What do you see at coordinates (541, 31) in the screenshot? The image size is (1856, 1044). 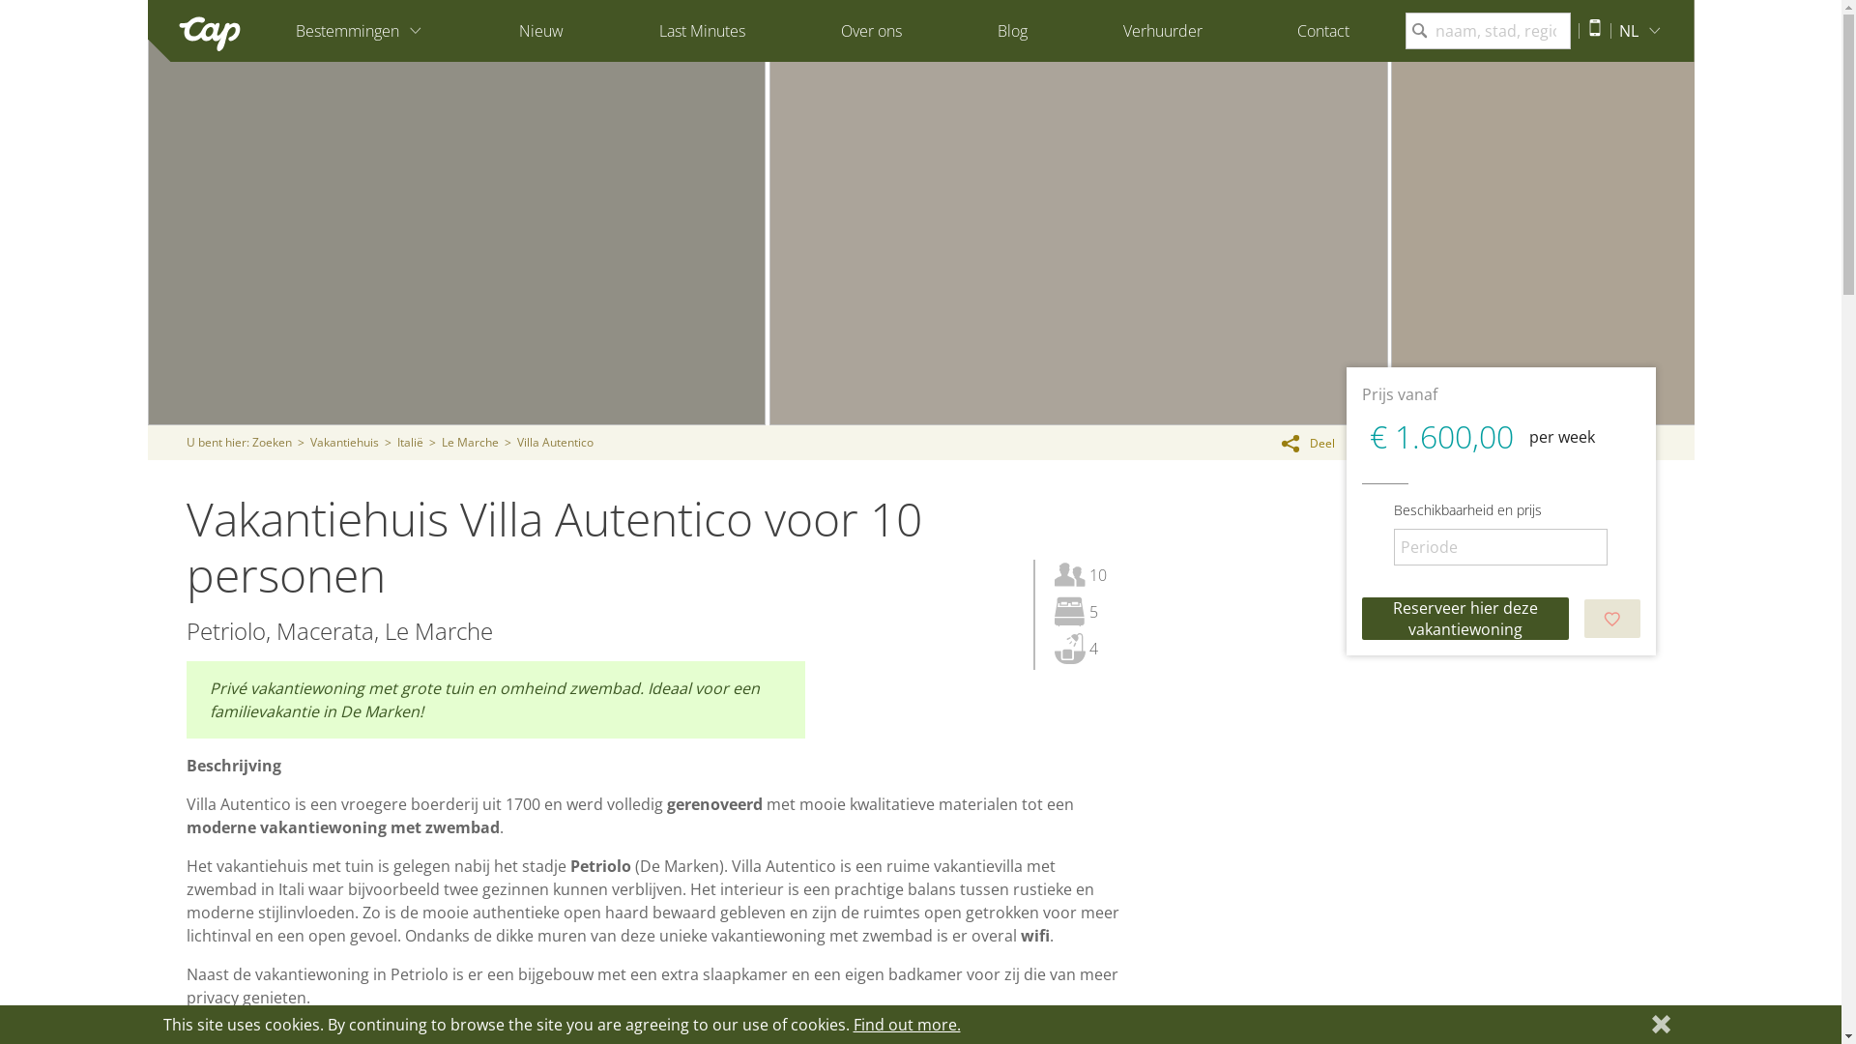 I see `Nieuw` at bounding box center [541, 31].